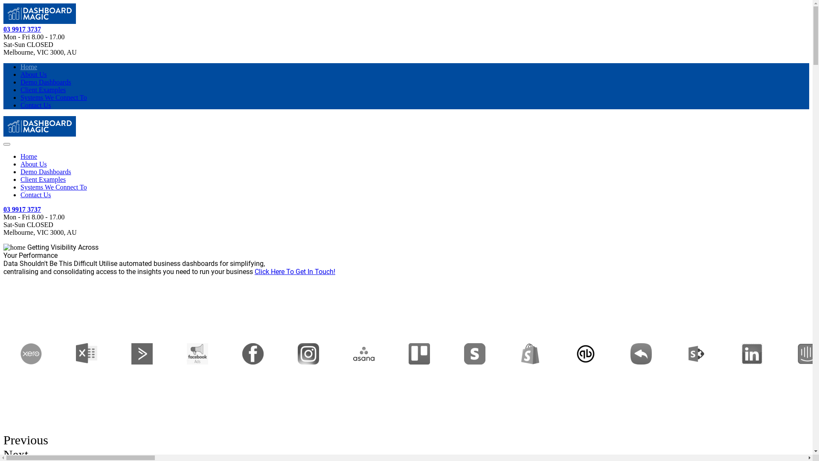  I want to click on Click Here To Get In Touch!, so click(295, 271).